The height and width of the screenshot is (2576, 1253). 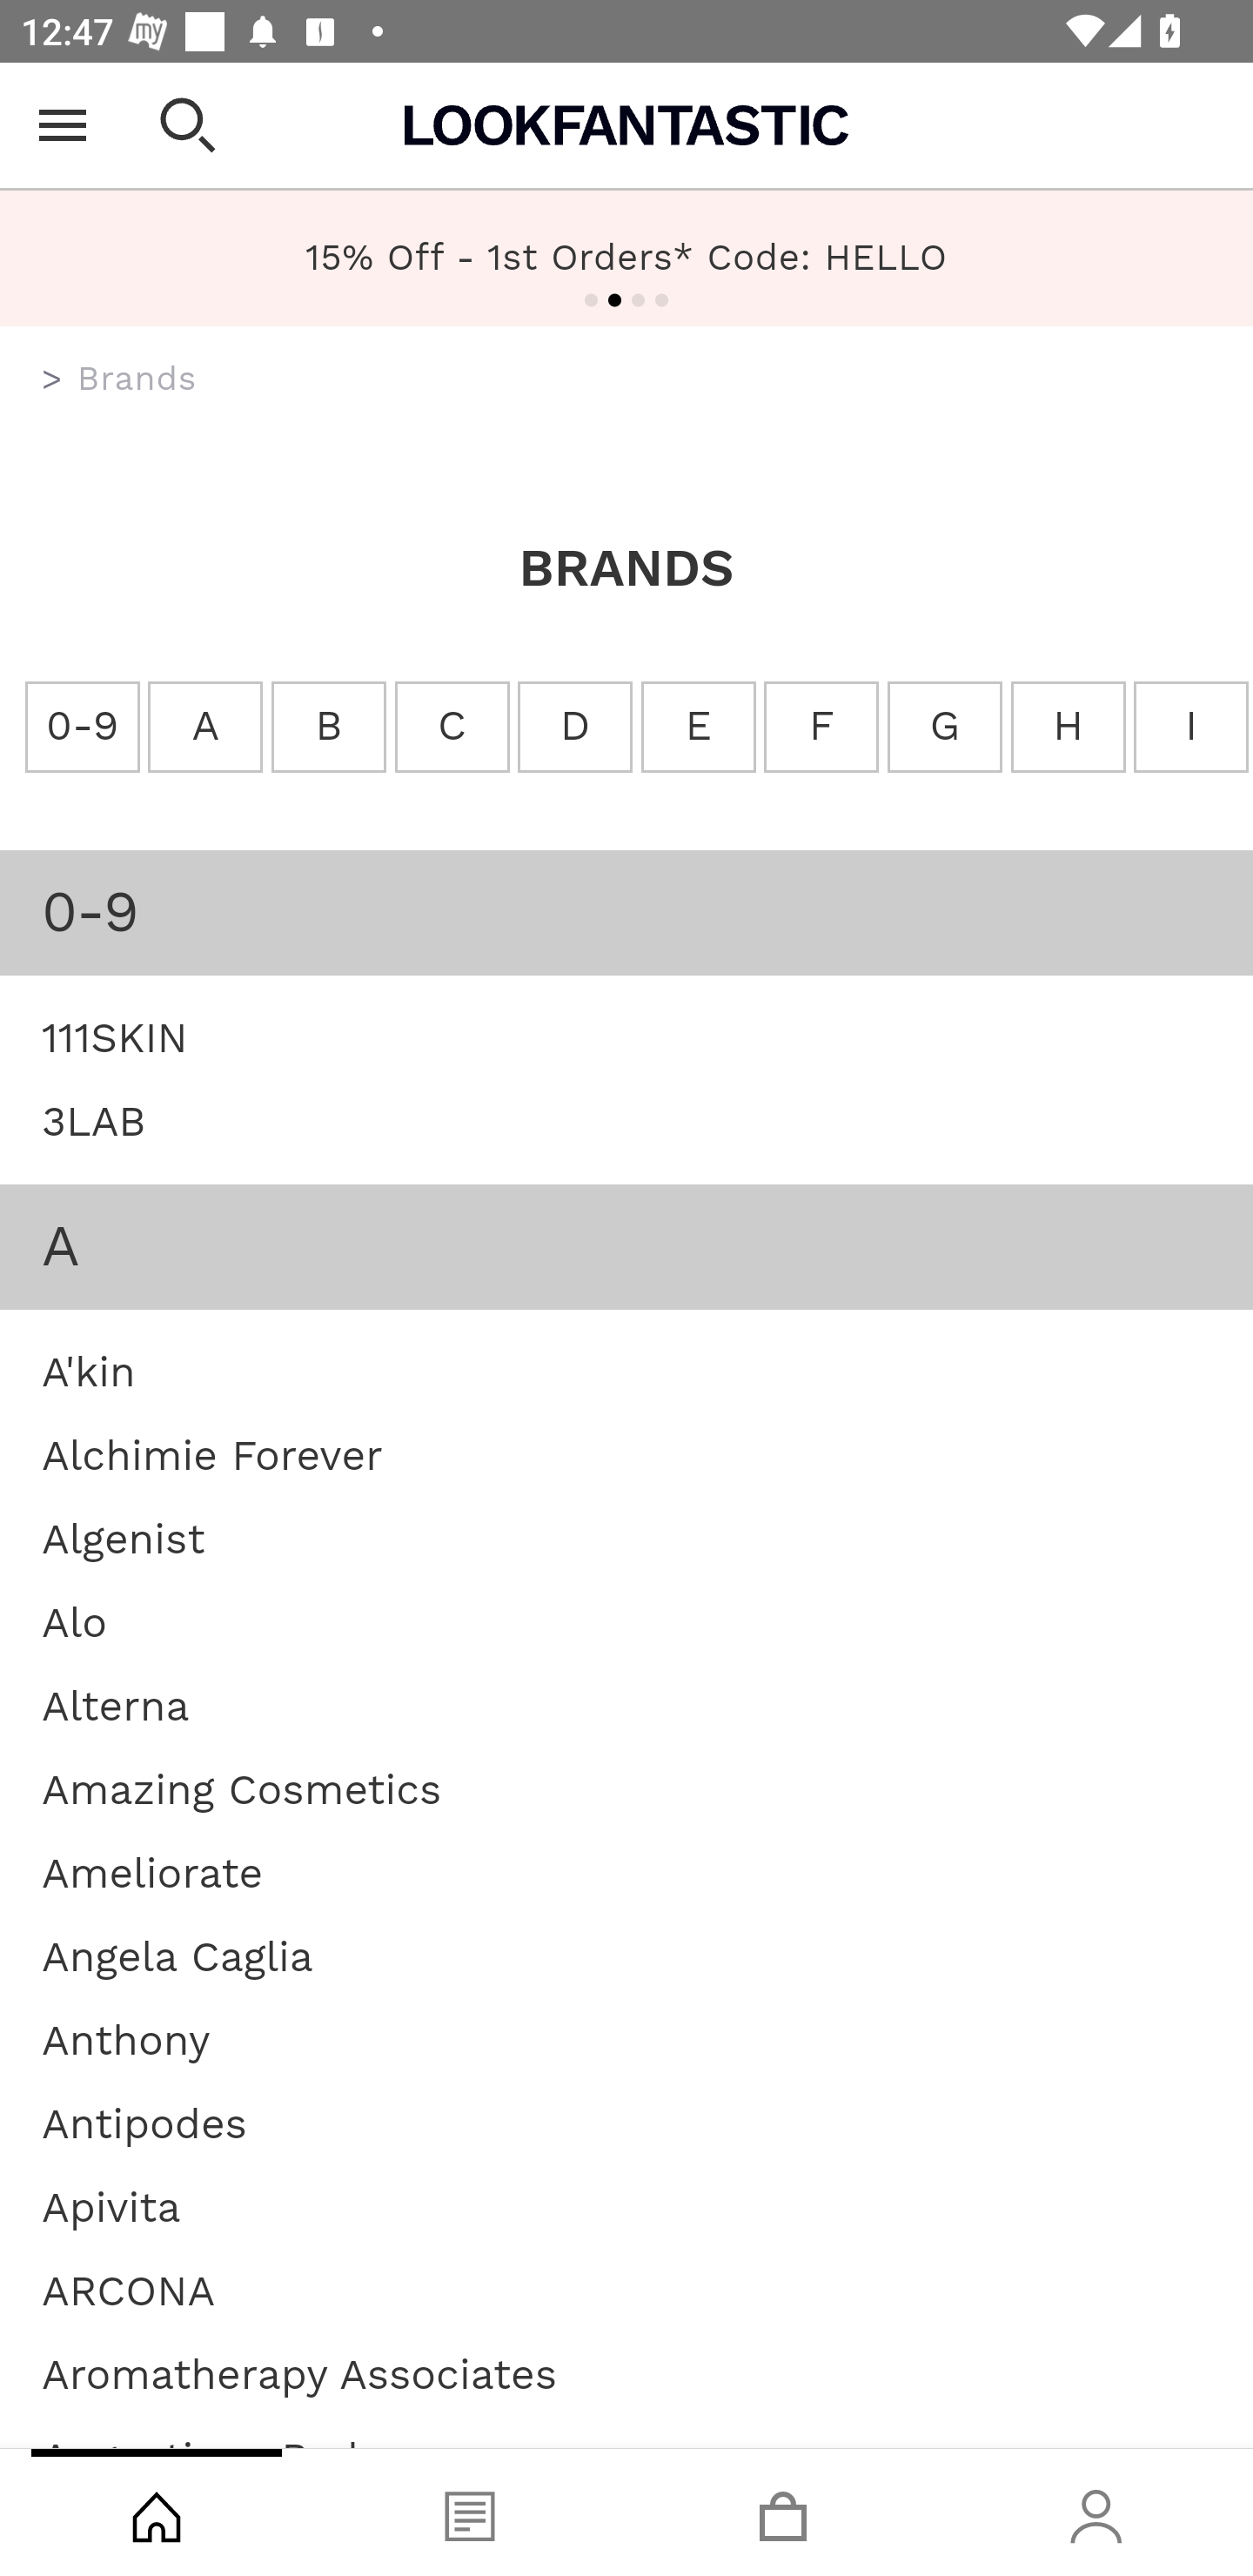 What do you see at coordinates (299, 2372) in the screenshot?
I see `Aromatherapy Associates` at bounding box center [299, 2372].